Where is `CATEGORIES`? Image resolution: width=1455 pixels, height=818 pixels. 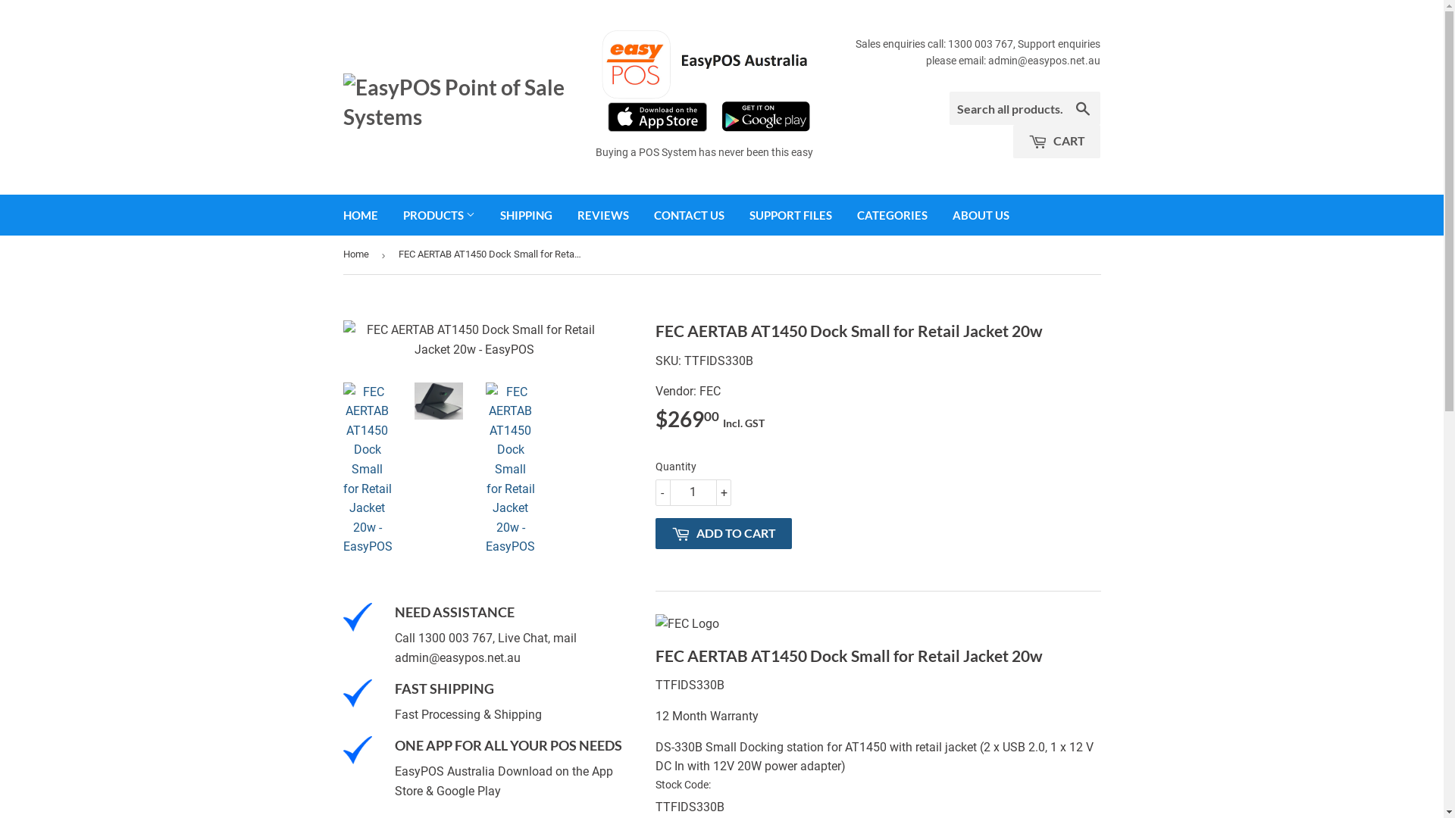
CATEGORIES is located at coordinates (893, 215).